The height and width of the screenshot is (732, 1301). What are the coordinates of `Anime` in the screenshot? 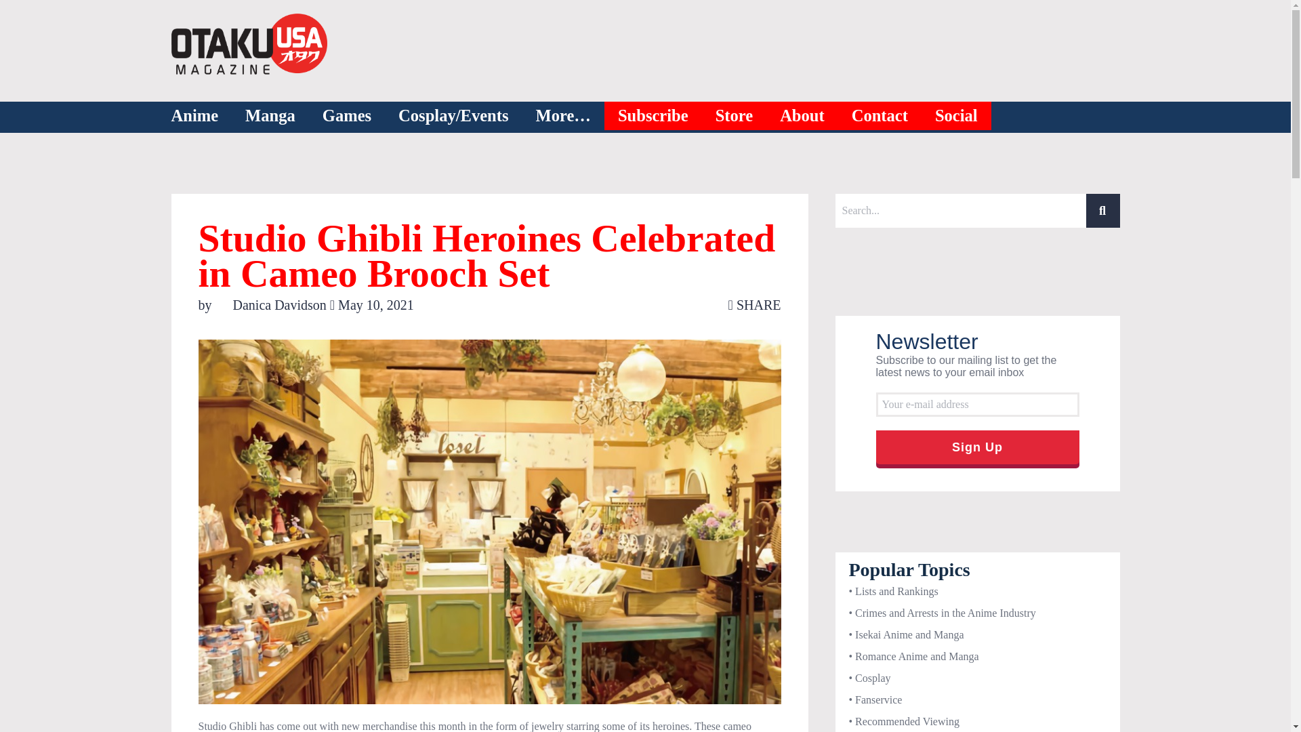 It's located at (194, 116).